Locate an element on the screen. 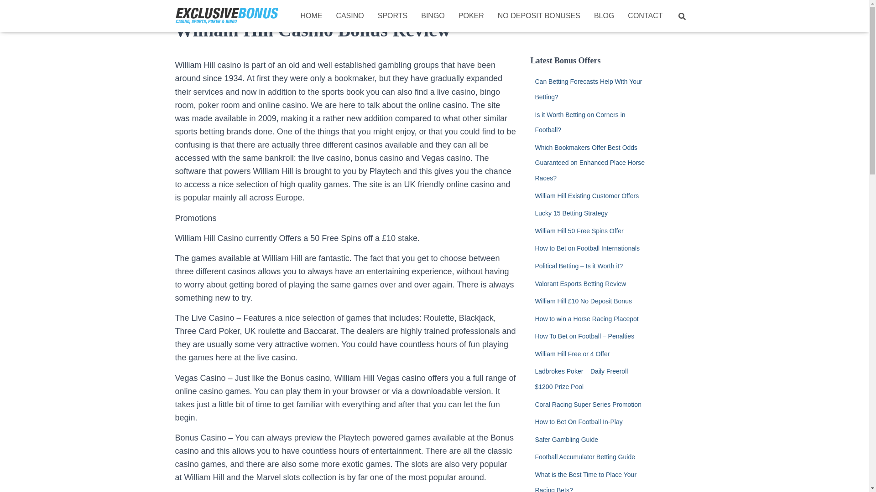 The height and width of the screenshot is (492, 876). How to win a Horse Racing Placepot is located at coordinates (586, 319).